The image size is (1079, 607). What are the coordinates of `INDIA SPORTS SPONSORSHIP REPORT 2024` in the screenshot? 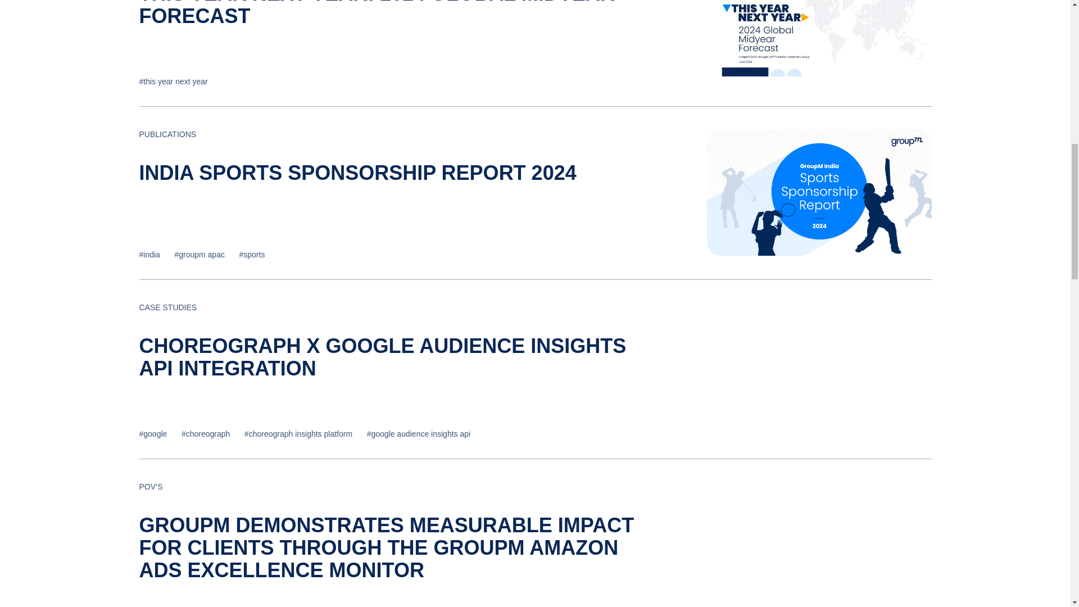 It's located at (357, 173).